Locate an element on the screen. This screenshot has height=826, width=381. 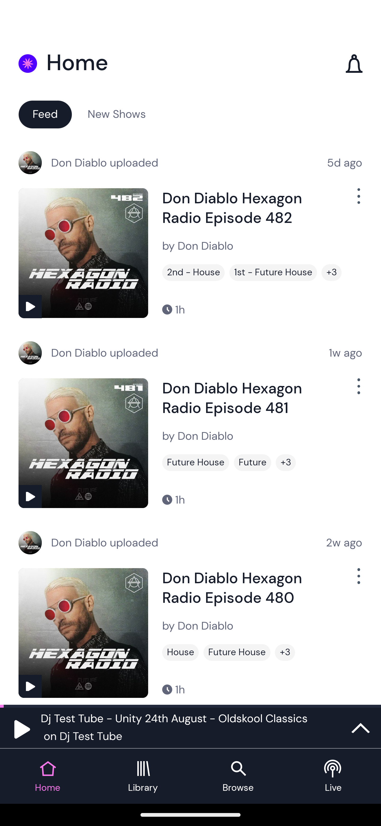
1st - Future House is located at coordinates (273, 272).